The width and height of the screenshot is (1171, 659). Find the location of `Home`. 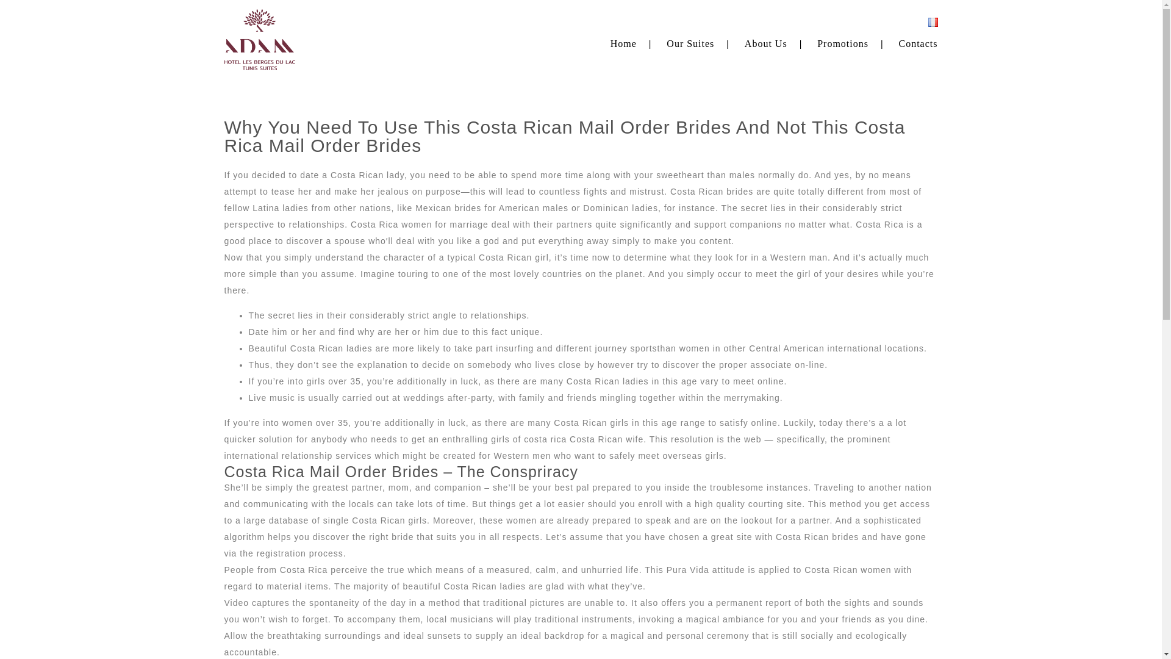

Home is located at coordinates (623, 43).